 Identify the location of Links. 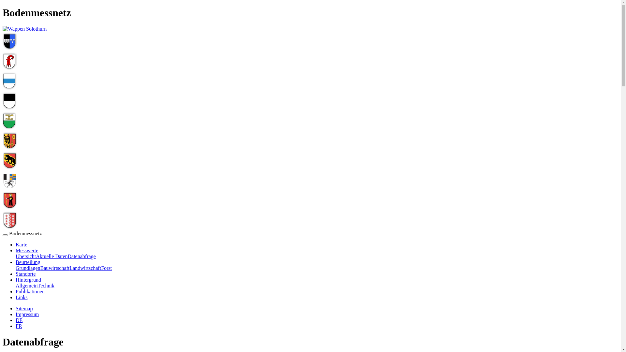
(22, 297).